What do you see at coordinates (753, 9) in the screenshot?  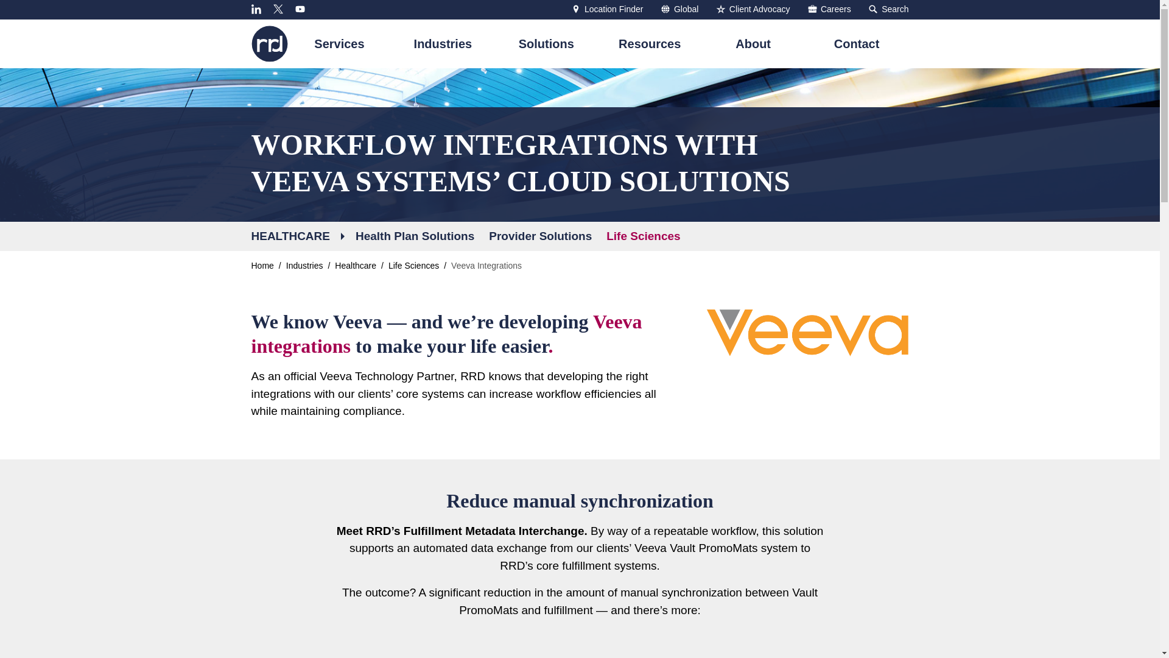 I see `Careers` at bounding box center [753, 9].